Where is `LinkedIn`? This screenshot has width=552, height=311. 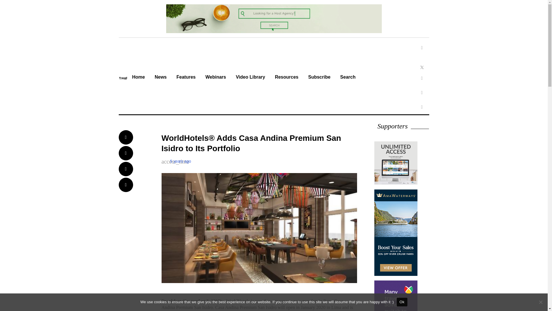
LinkedIn is located at coordinates (421, 93).